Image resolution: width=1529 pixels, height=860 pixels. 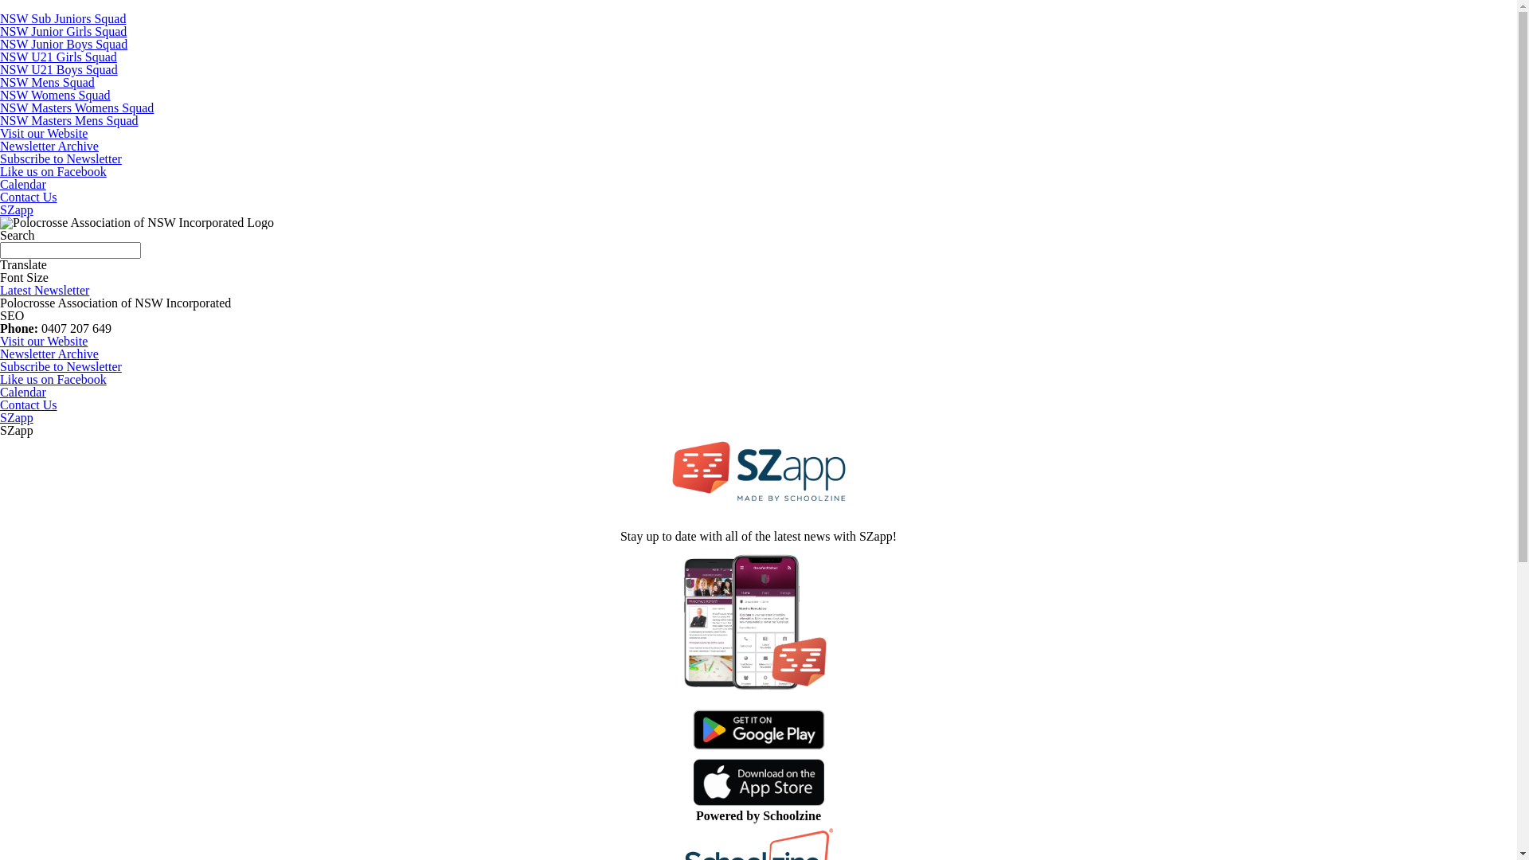 What do you see at coordinates (758, 341) in the screenshot?
I see `Visit our Website` at bounding box center [758, 341].